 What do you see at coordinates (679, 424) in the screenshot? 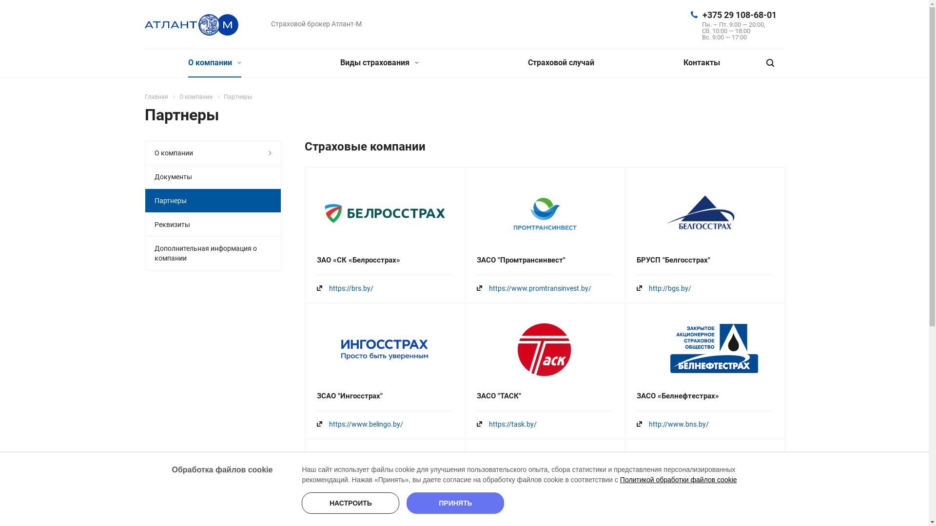
I see `http://www.bns.by/` at bounding box center [679, 424].